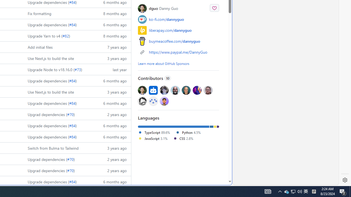  I want to click on Use Next.js to build the site, so click(58, 92).